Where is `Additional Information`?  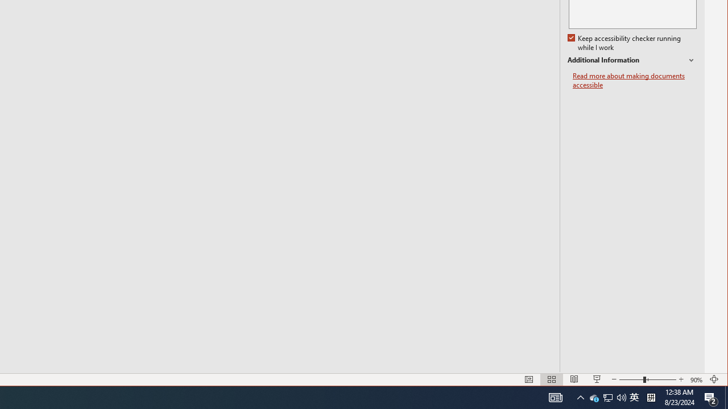 Additional Information is located at coordinates (632, 60).